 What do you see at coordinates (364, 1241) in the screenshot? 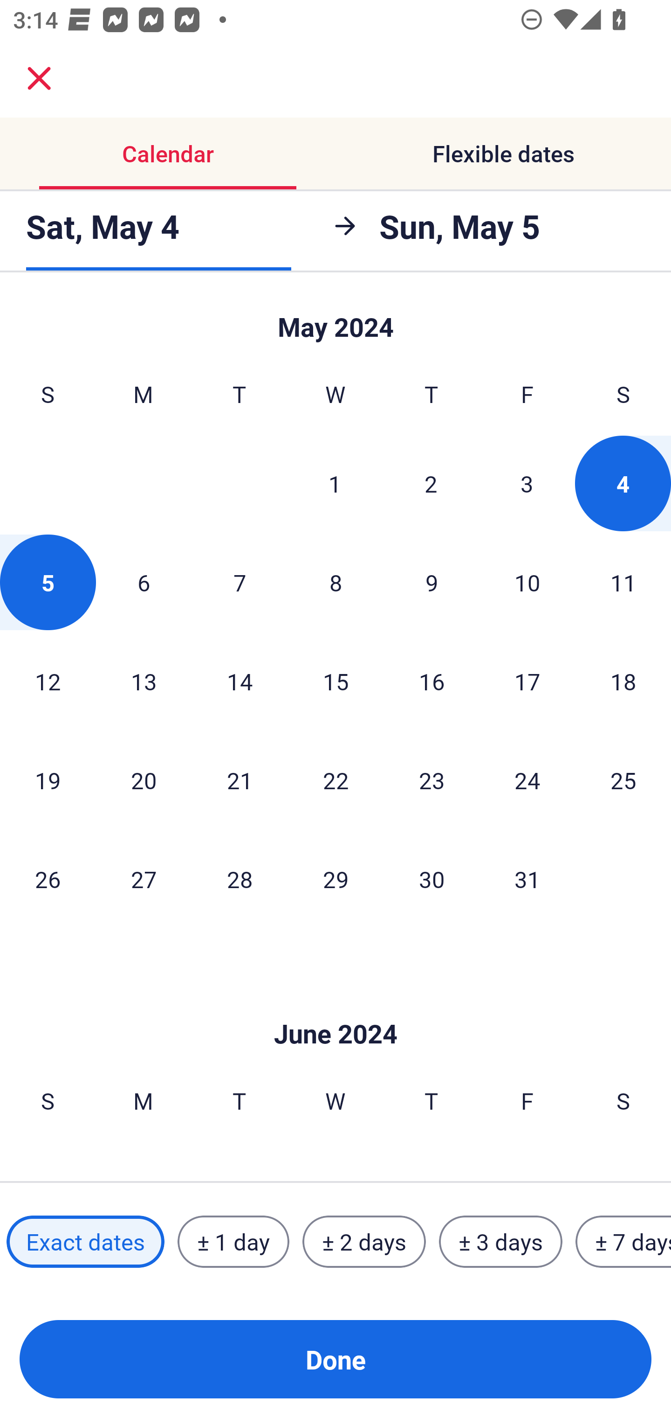
I see `± 2 days` at bounding box center [364, 1241].